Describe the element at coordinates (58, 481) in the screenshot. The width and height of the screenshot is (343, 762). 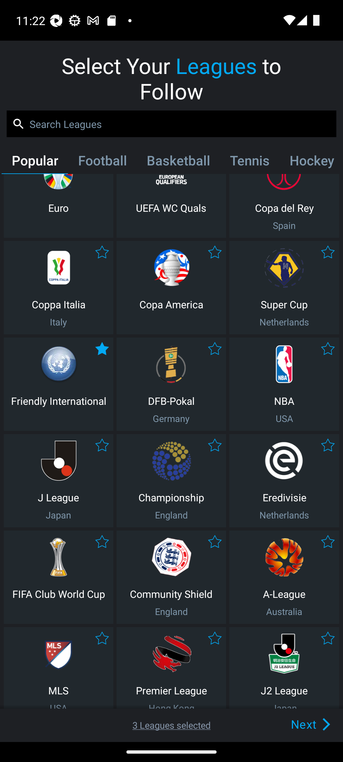
I see `J League Japan` at that location.